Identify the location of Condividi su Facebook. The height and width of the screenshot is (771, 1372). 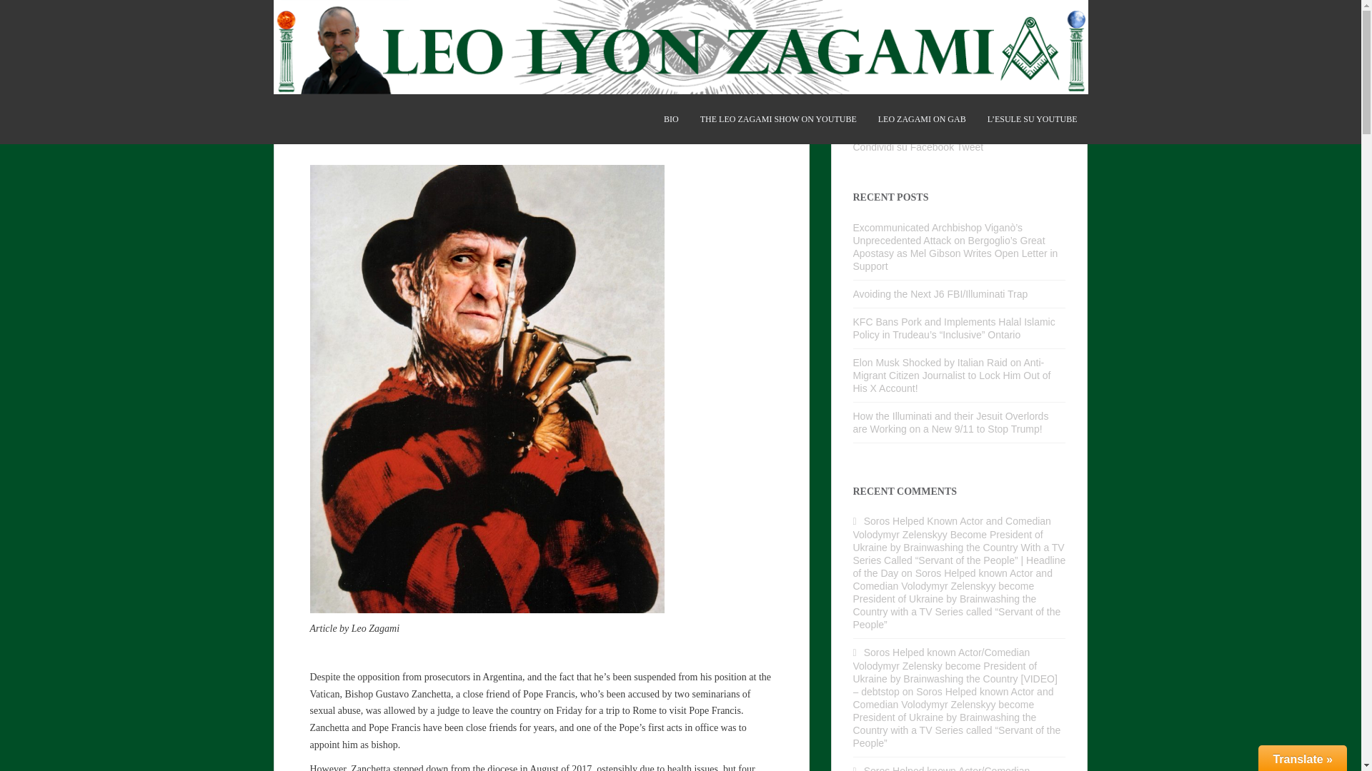
(904, 146).